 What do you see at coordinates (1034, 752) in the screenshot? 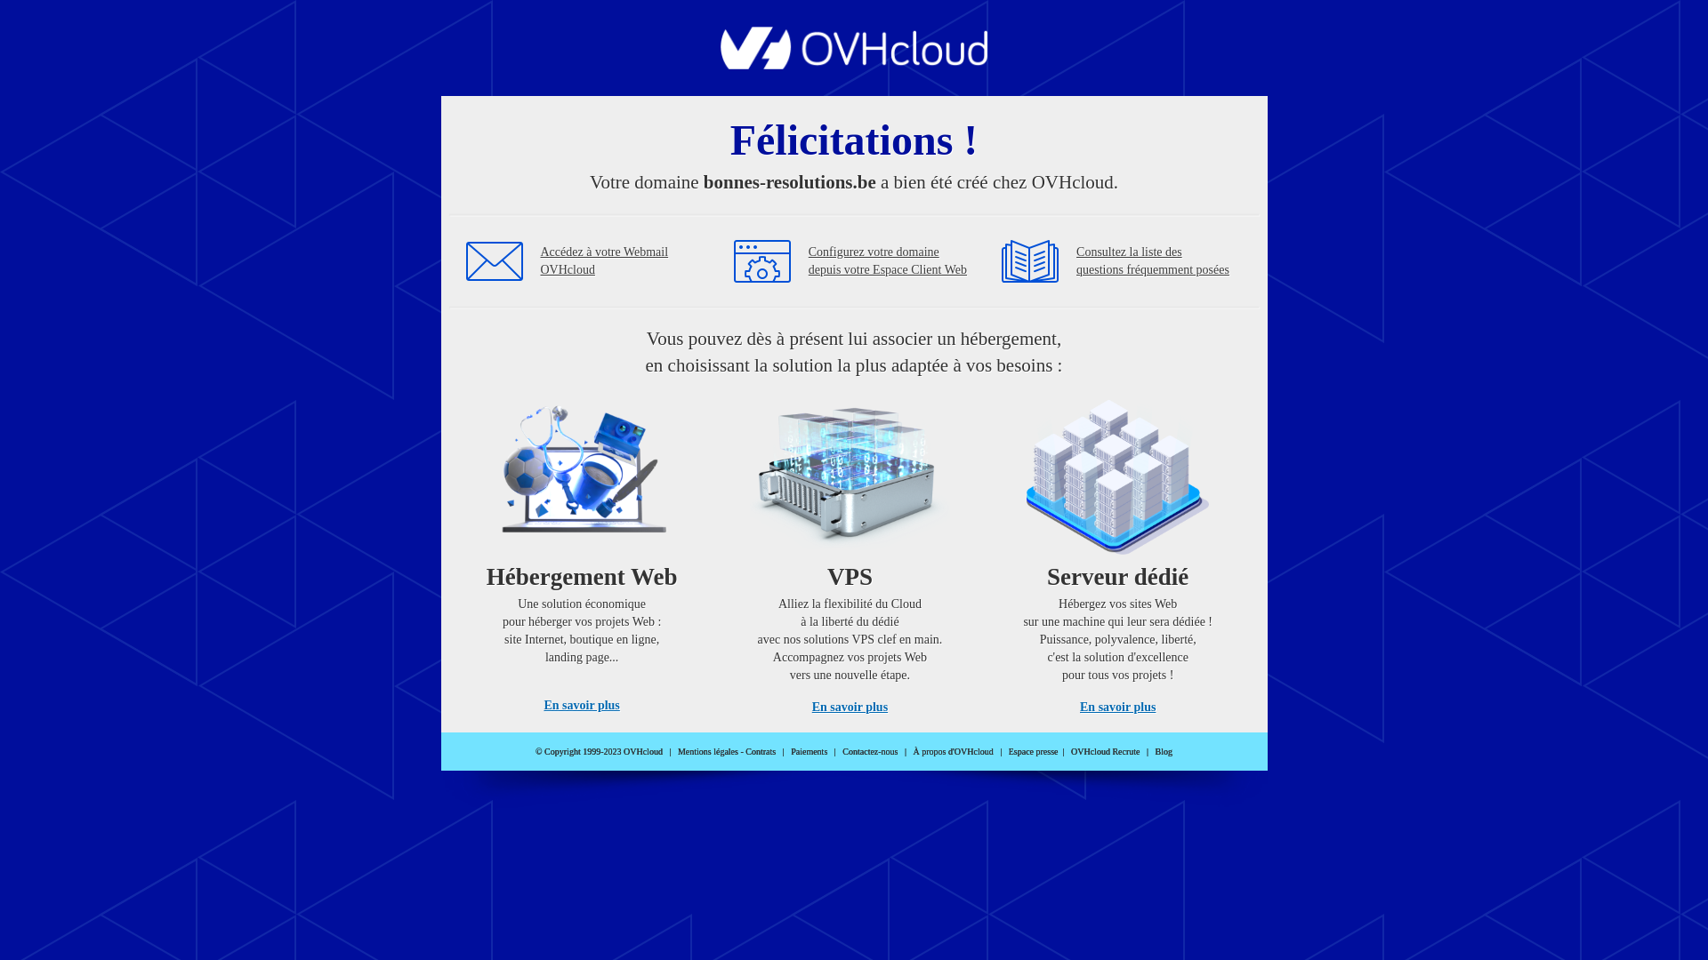
I see `Espace presse` at bounding box center [1034, 752].